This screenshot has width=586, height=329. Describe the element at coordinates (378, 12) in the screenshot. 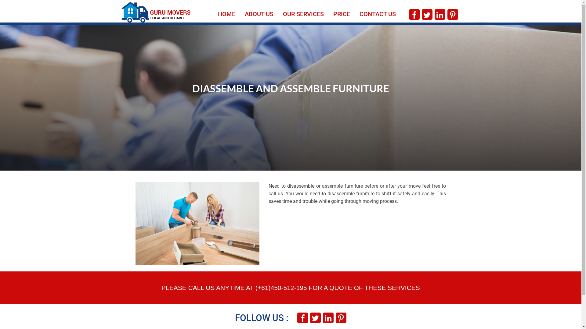

I see `CONTACT US` at that location.